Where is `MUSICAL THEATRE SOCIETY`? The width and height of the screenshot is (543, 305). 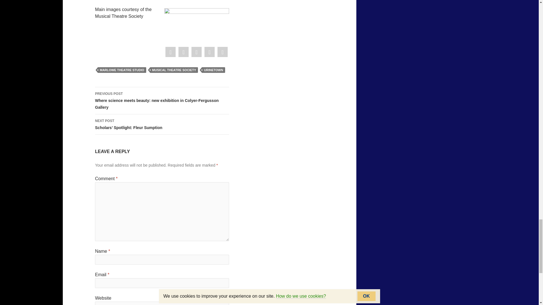
MUSICAL THEATRE SOCIETY is located at coordinates (174, 70).